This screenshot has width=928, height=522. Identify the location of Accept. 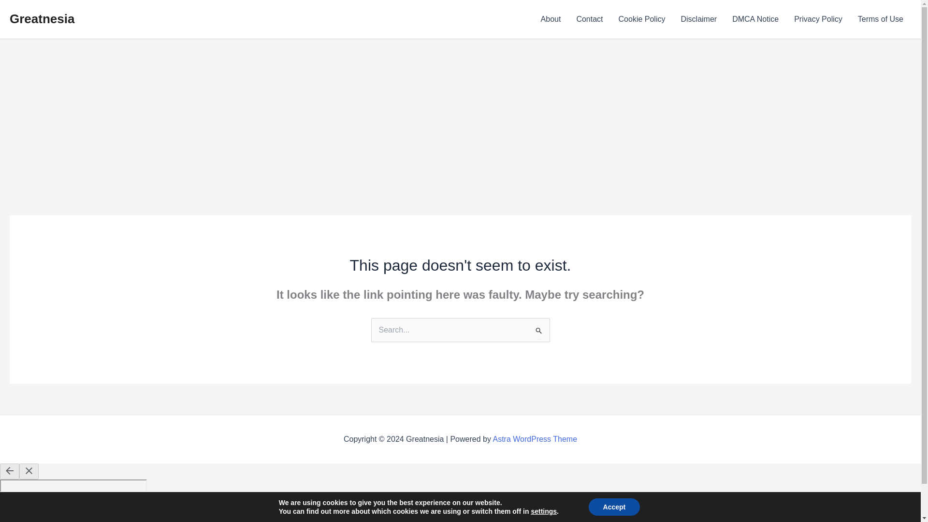
(614, 507).